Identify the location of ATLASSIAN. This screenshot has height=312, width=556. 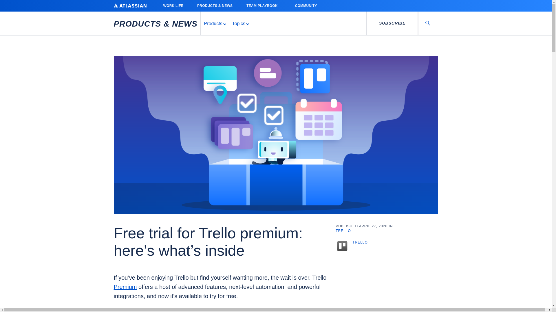
(130, 5).